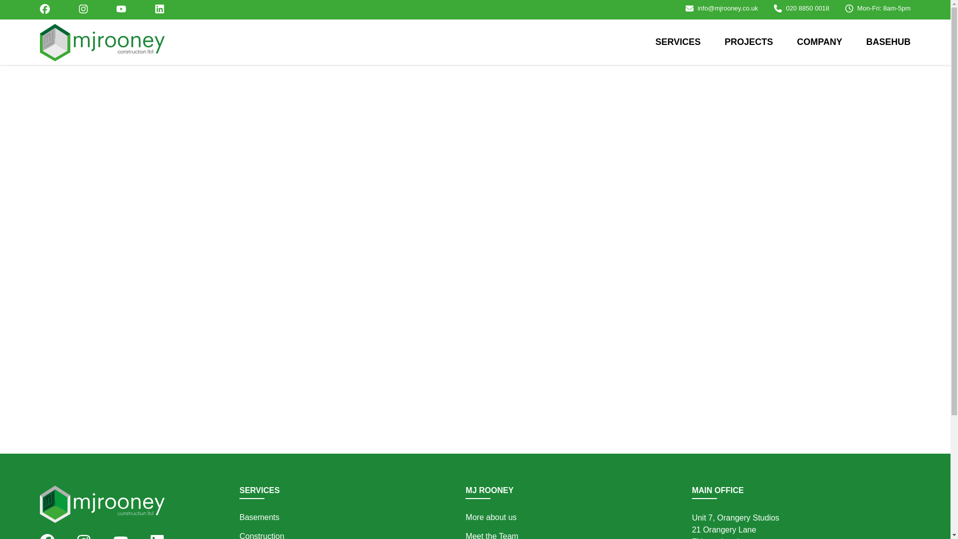 Image resolution: width=958 pixels, height=539 pixels. I want to click on 020 8850 0018, so click(807, 8).